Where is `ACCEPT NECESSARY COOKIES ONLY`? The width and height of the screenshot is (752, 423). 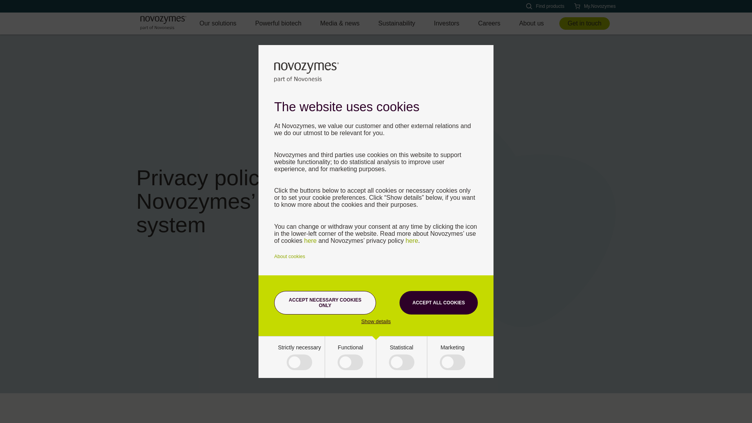
ACCEPT NECESSARY COOKIES ONLY is located at coordinates (325, 303).